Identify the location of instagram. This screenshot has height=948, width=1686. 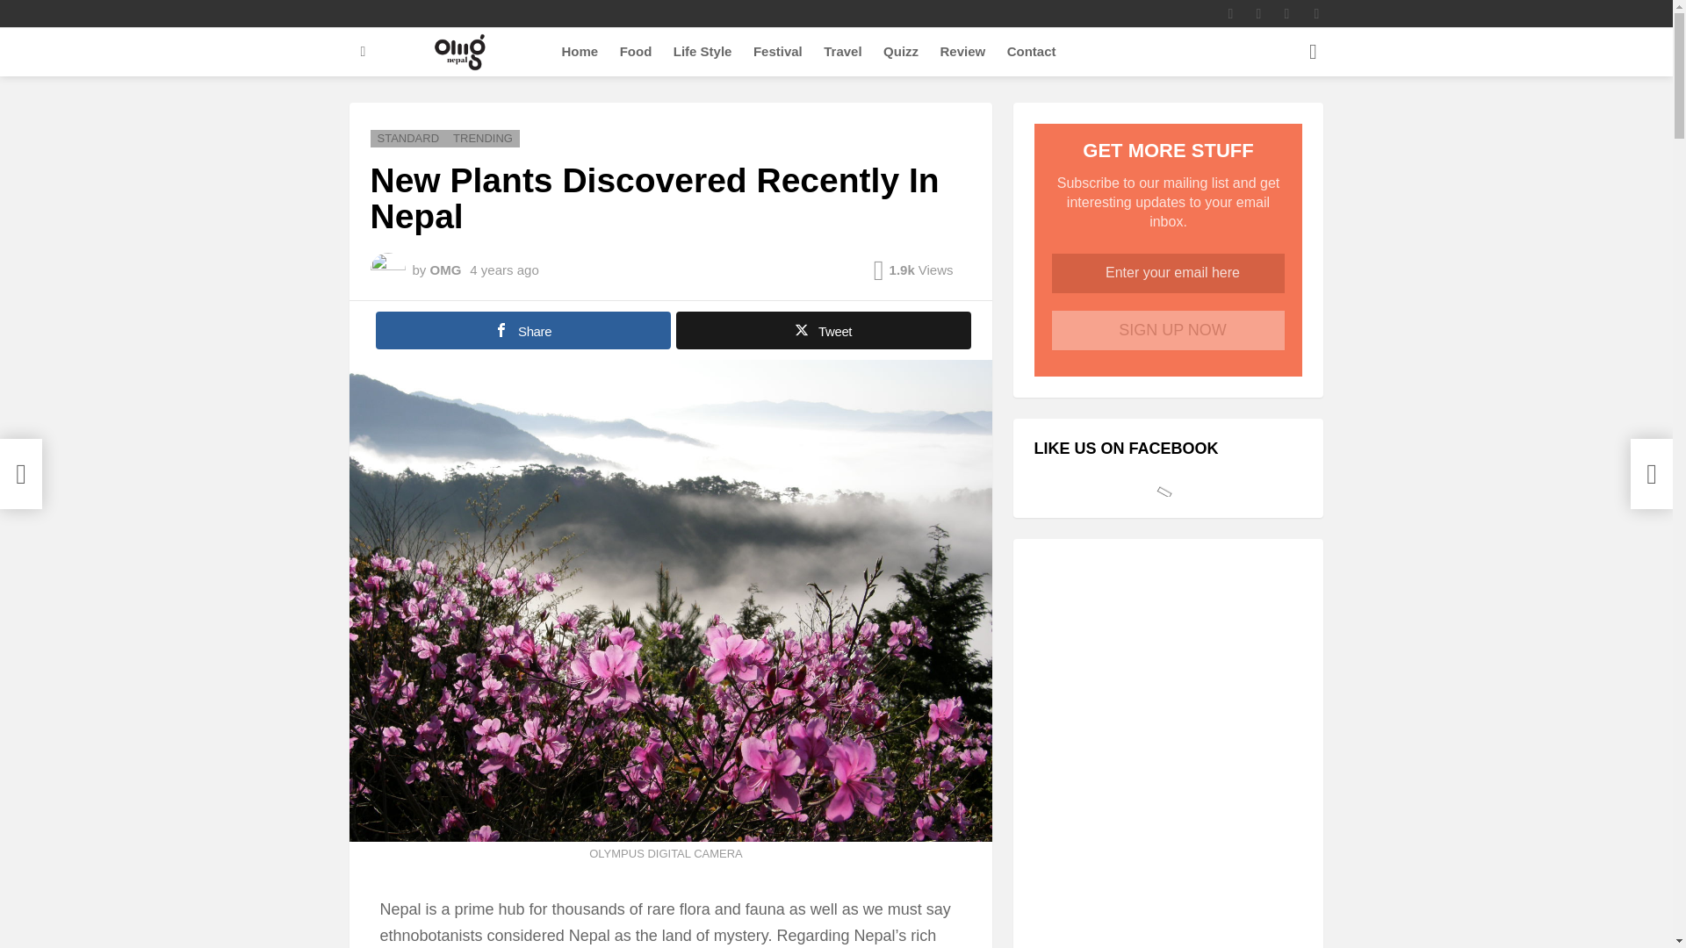
(1229, 14).